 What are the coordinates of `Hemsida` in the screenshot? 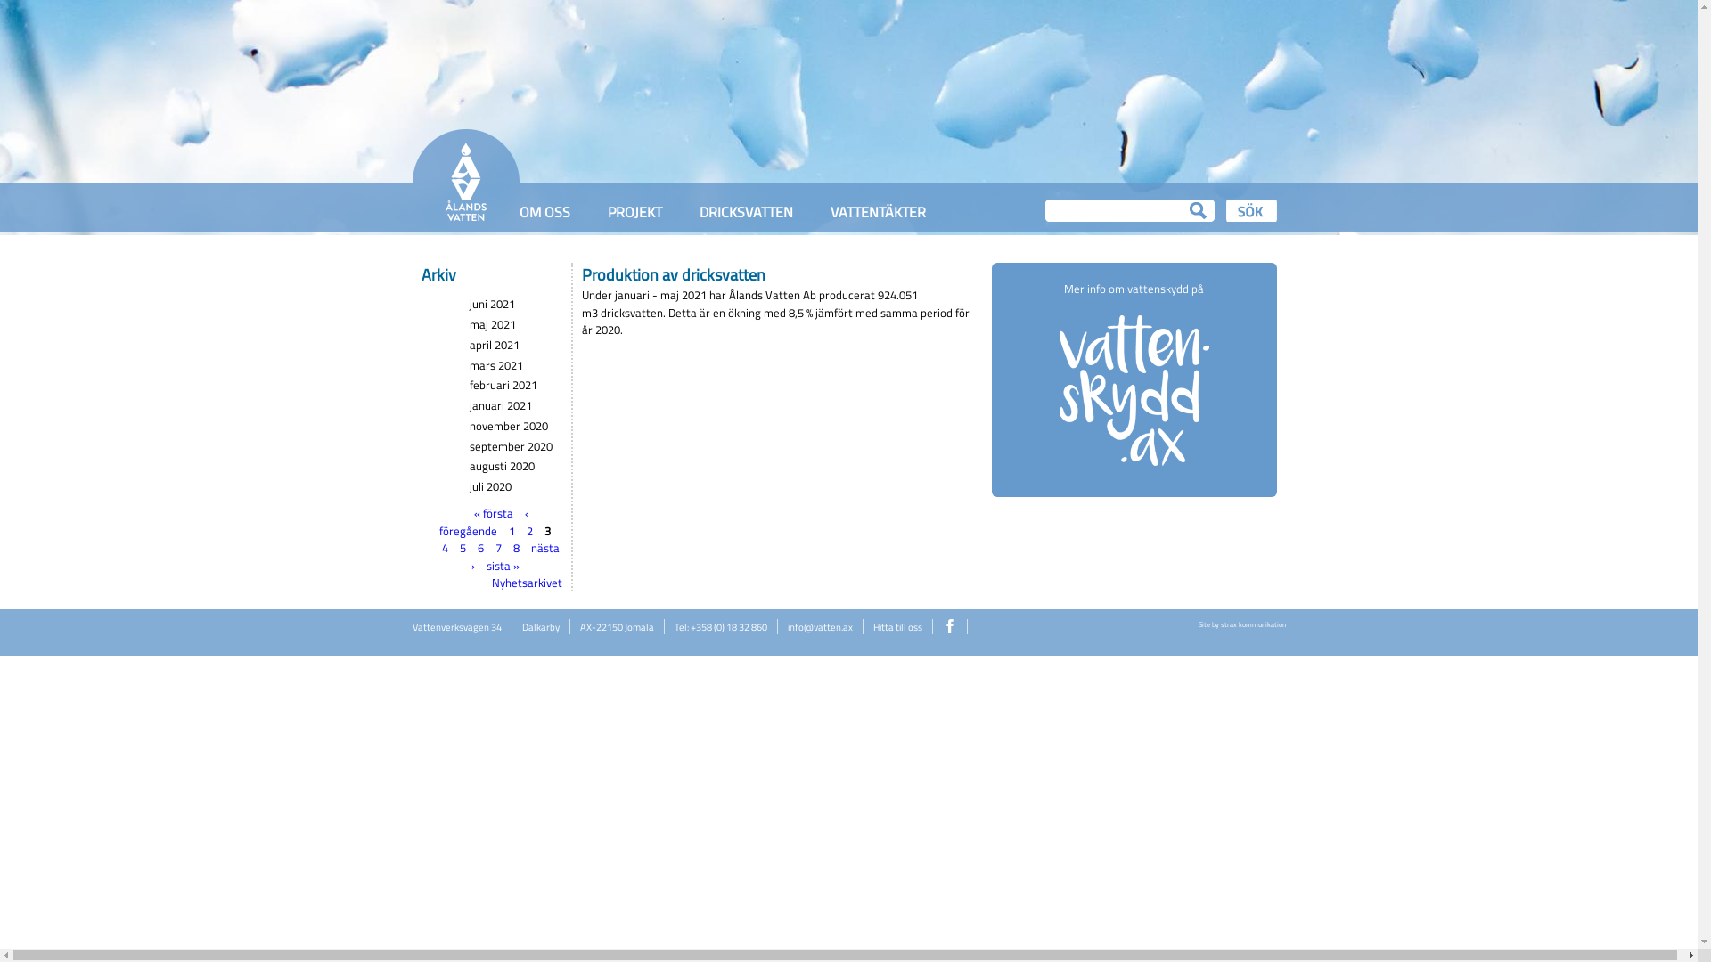 It's located at (465, 222).